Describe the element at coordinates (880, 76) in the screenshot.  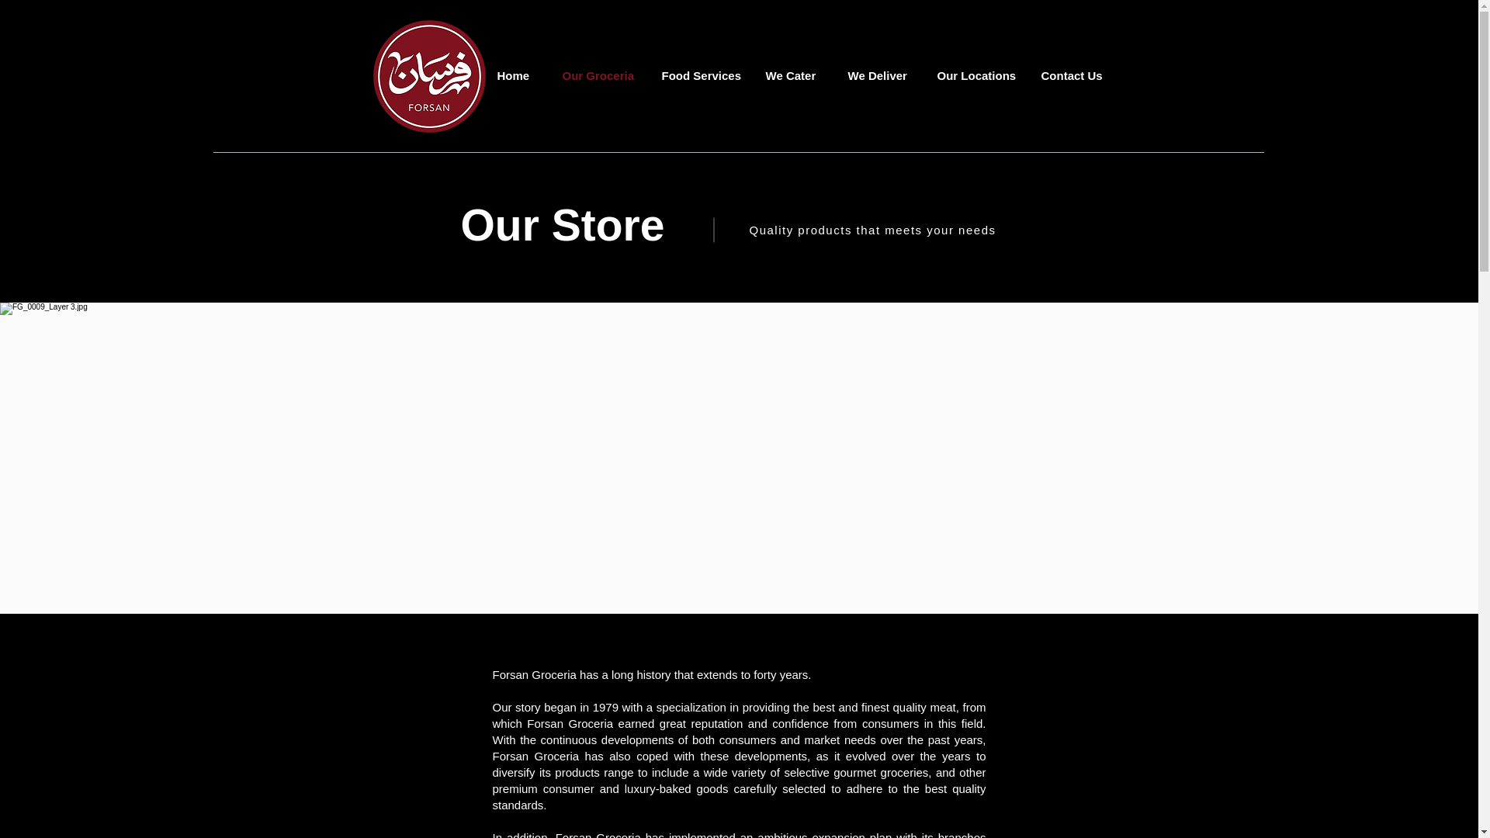
I see `We Deliver` at that location.